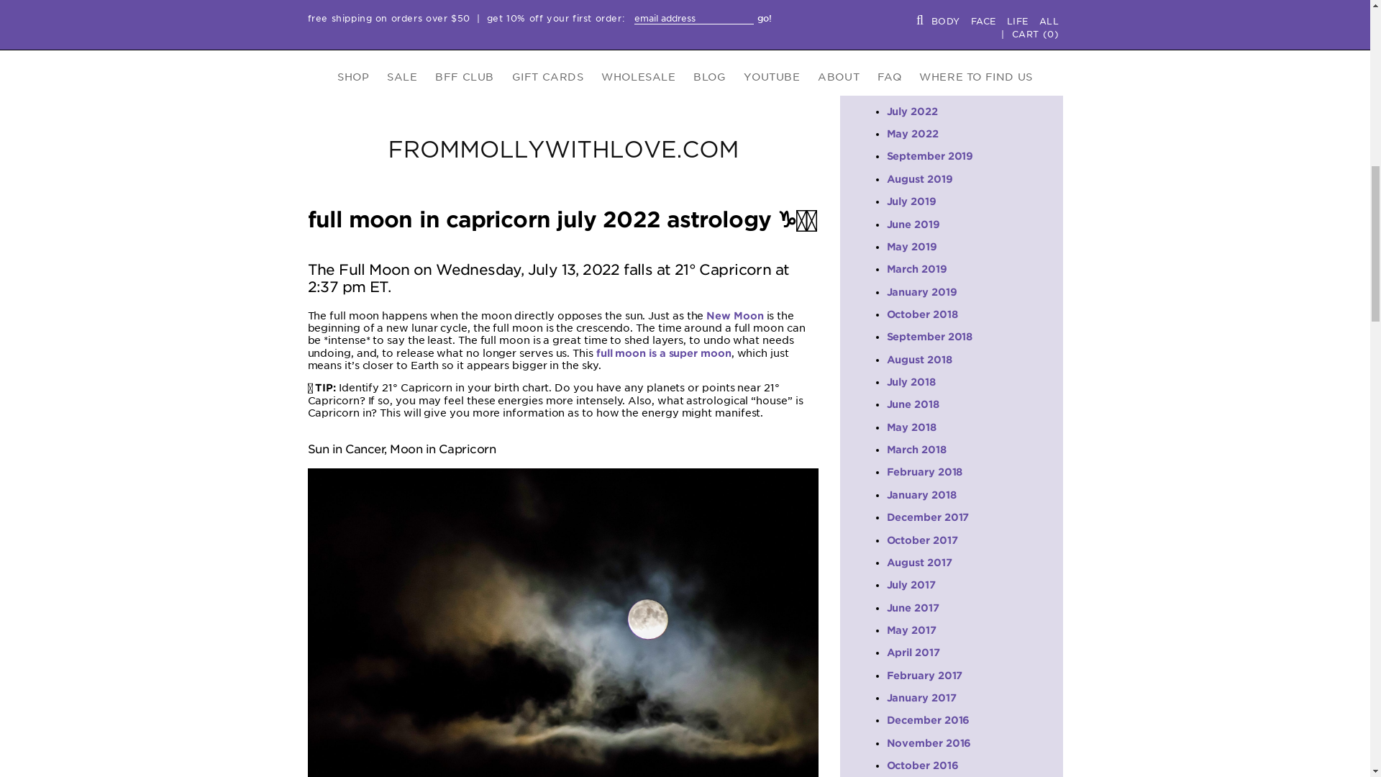 The height and width of the screenshot is (777, 1381). What do you see at coordinates (664, 353) in the screenshot?
I see `full moon is a super moon` at bounding box center [664, 353].